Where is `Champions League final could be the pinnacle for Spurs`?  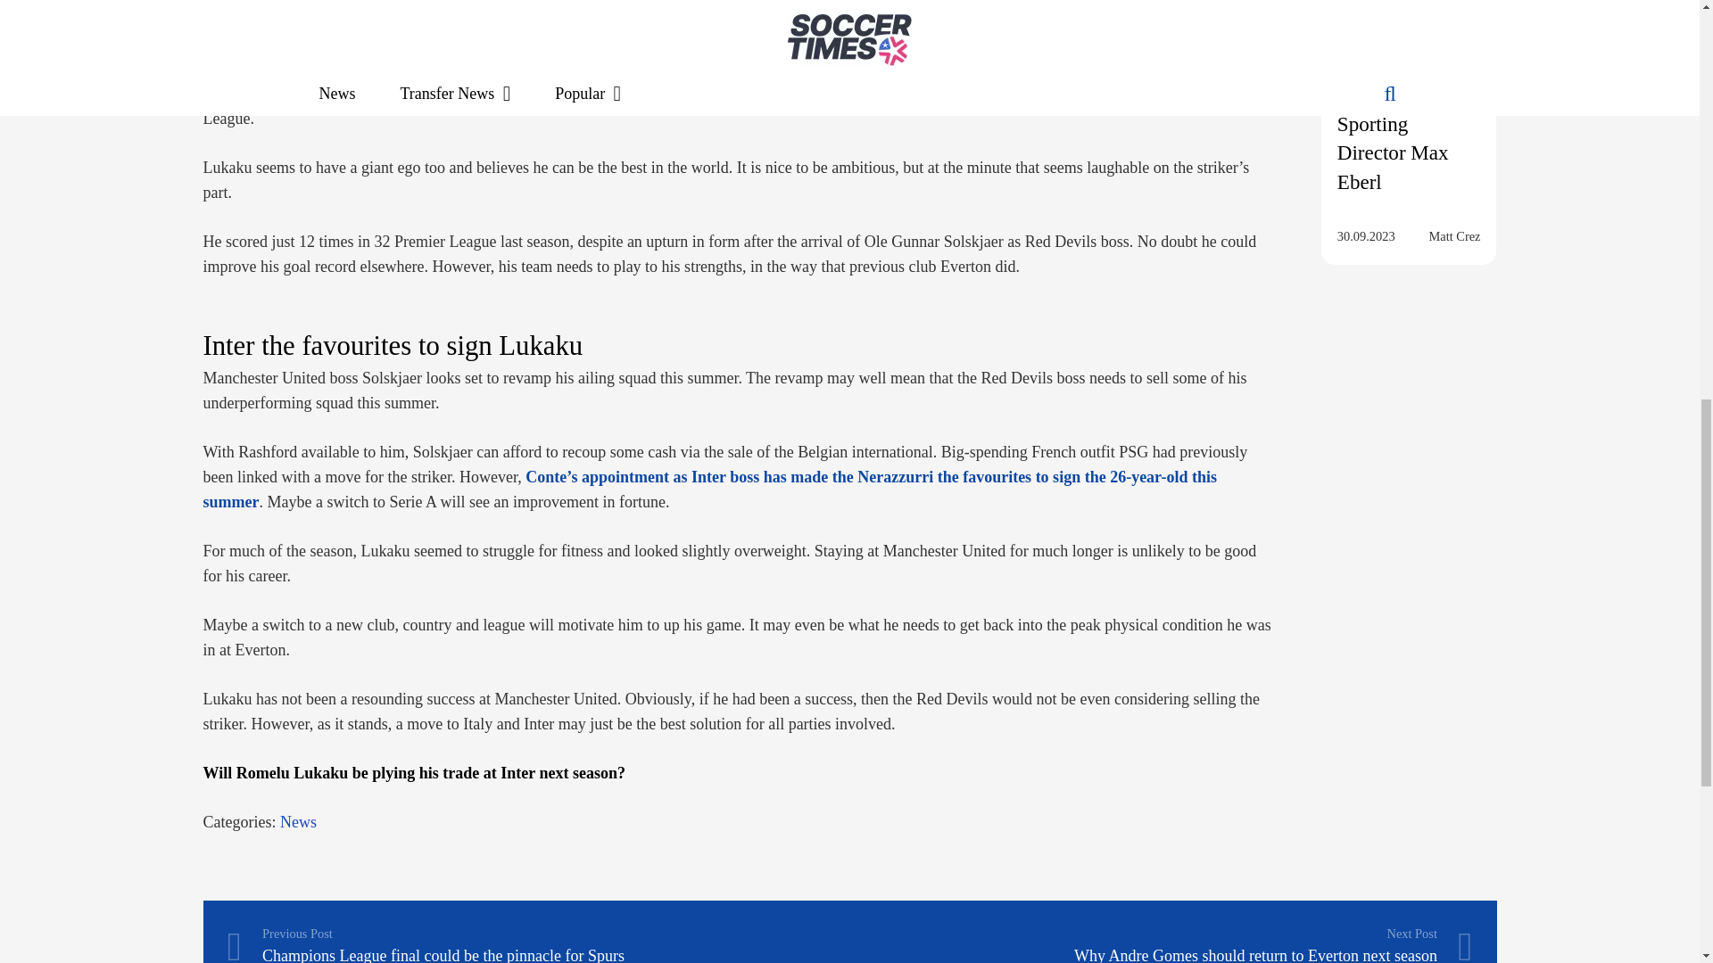
Champions League final could be the pinnacle for Spurs is located at coordinates (537, 943).